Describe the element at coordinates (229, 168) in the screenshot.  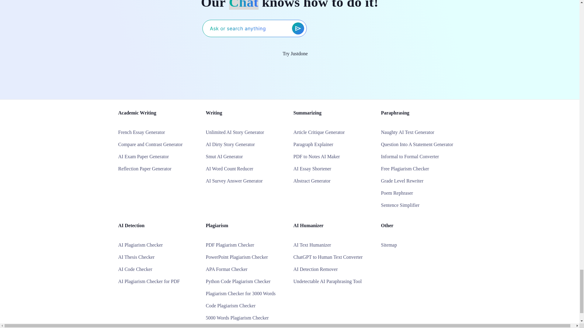
I see `AI Word Count Reducer` at that location.